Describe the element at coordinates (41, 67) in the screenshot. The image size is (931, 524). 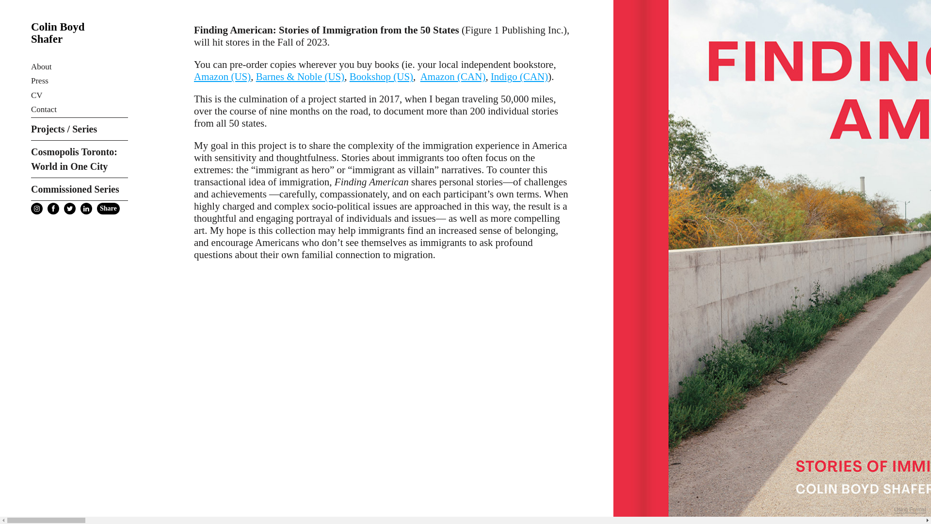
I see `About` at that location.